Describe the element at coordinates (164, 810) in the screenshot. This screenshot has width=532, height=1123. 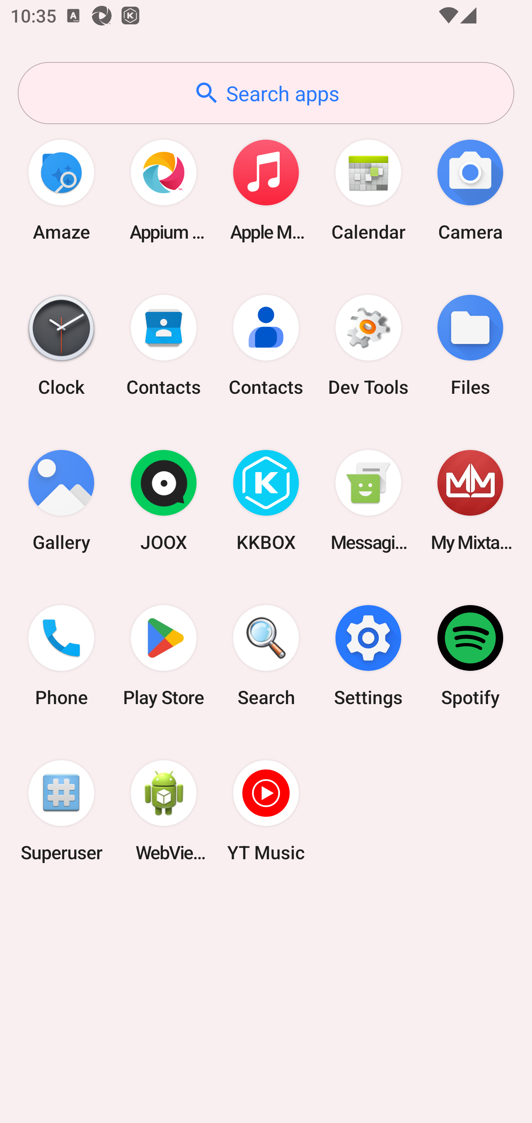
I see `WebView Browser Tester` at that location.